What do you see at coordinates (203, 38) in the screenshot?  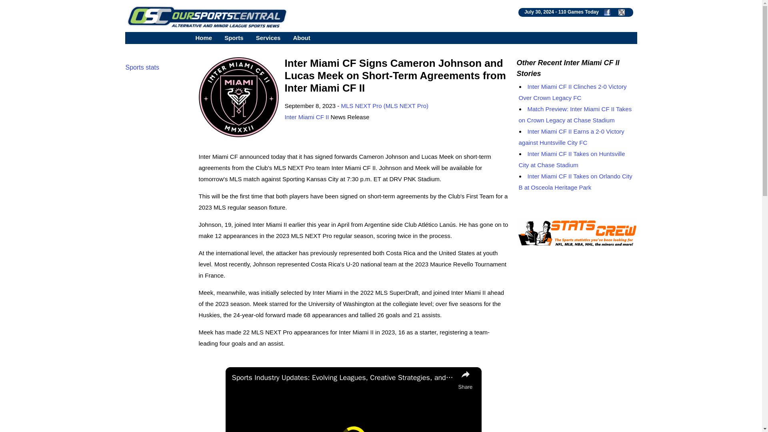 I see `Home` at bounding box center [203, 38].